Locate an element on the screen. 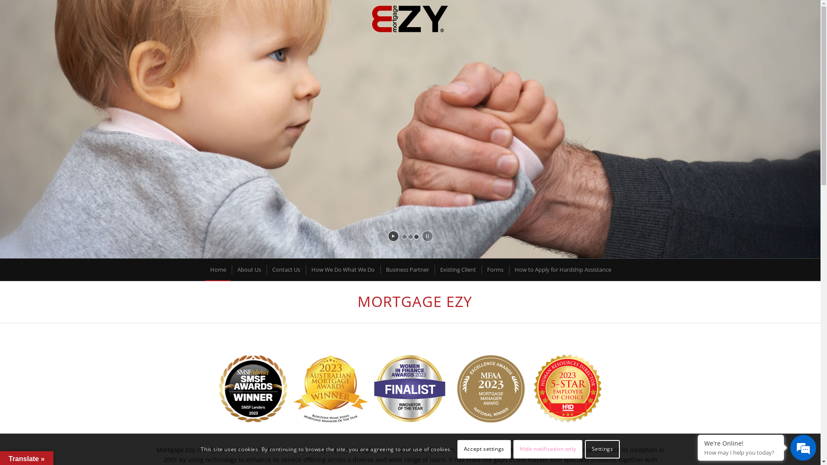  Contact Us is located at coordinates (286, 270).